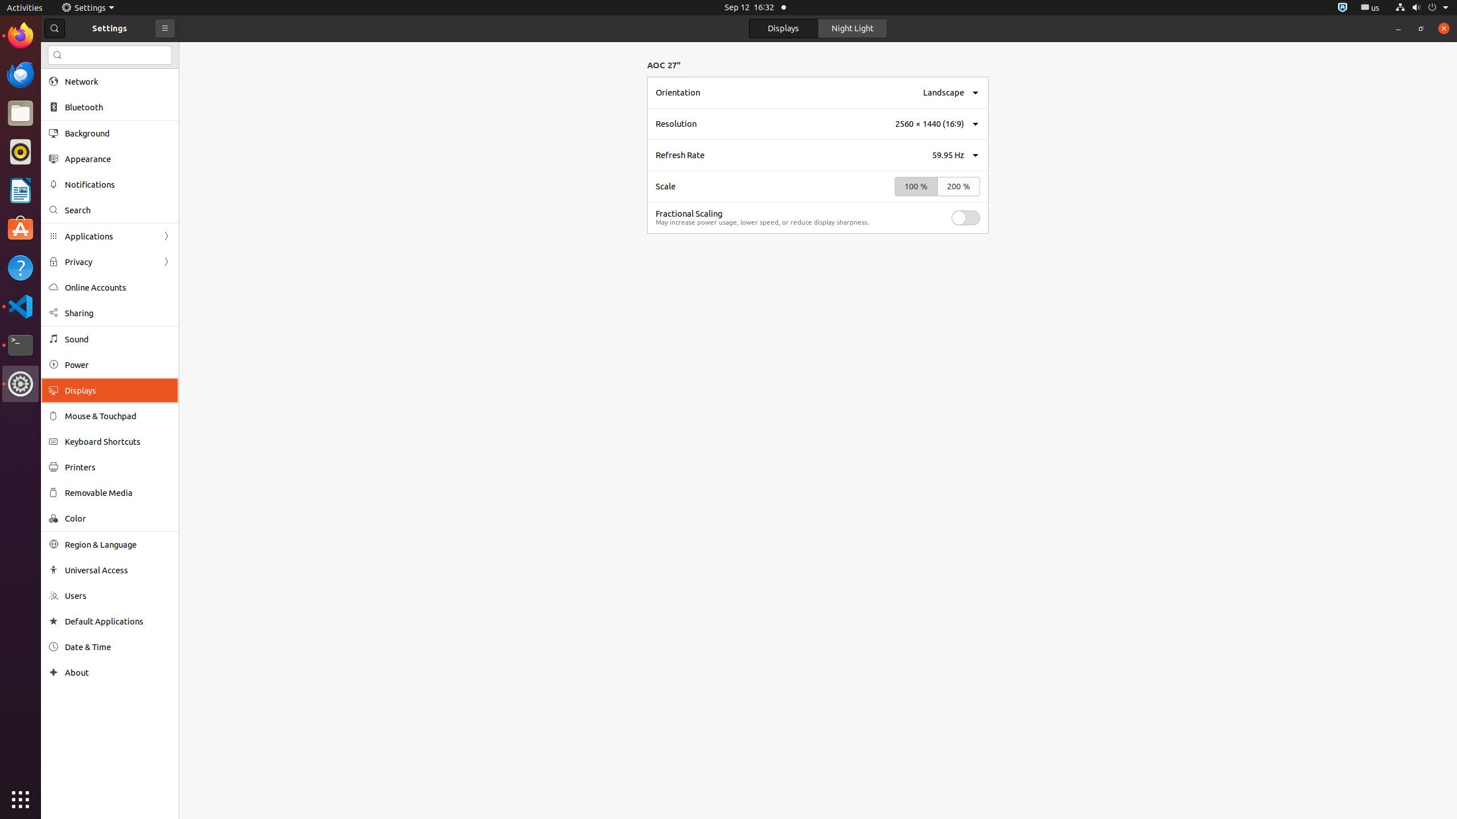 The width and height of the screenshot is (1457, 819). What do you see at coordinates (118, 441) in the screenshot?
I see `Keyboard Shortcuts` at bounding box center [118, 441].